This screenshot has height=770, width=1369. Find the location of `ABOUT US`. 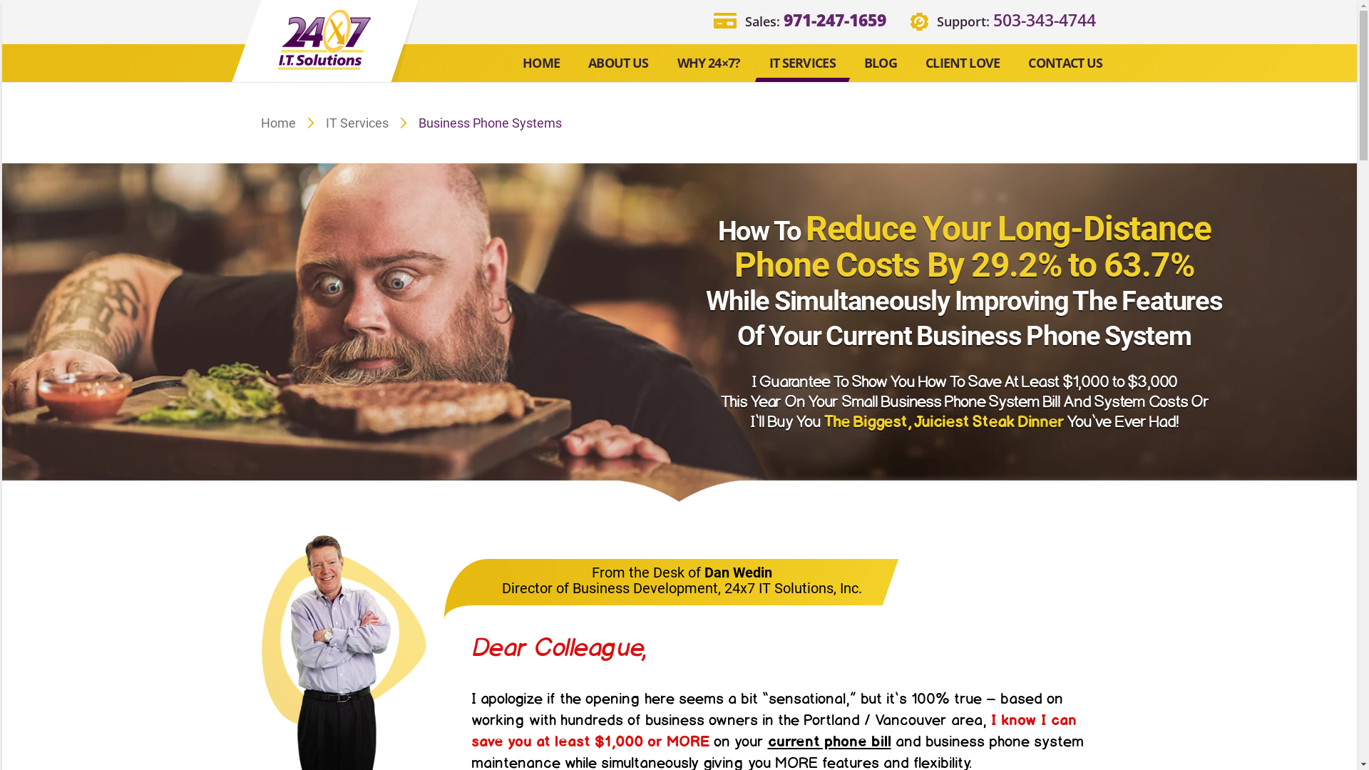

ABOUT US is located at coordinates (619, 64).